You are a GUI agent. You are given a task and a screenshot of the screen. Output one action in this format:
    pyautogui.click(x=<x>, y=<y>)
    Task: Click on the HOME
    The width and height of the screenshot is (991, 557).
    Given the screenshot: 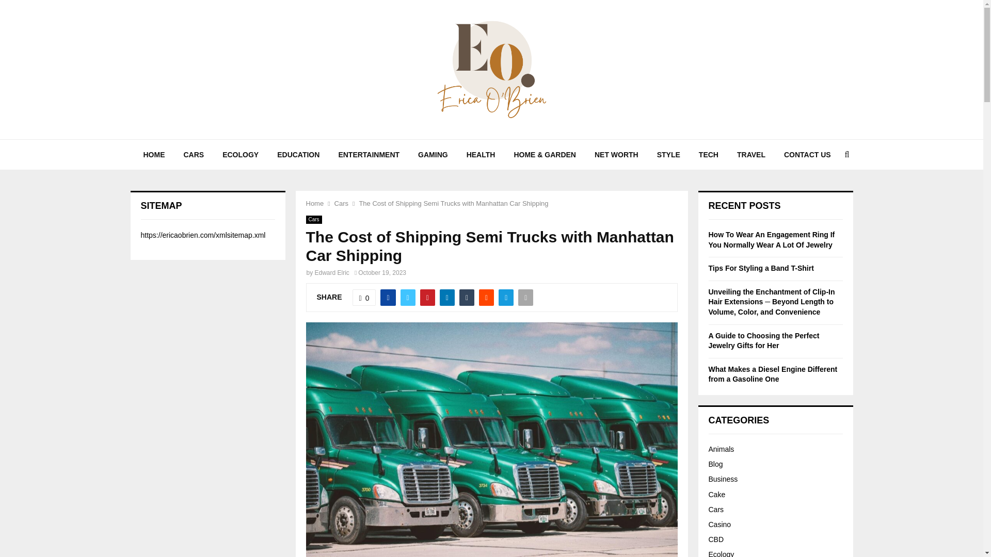 What is the action you would take?
    pyautogui.click(x=154, y=155)
    